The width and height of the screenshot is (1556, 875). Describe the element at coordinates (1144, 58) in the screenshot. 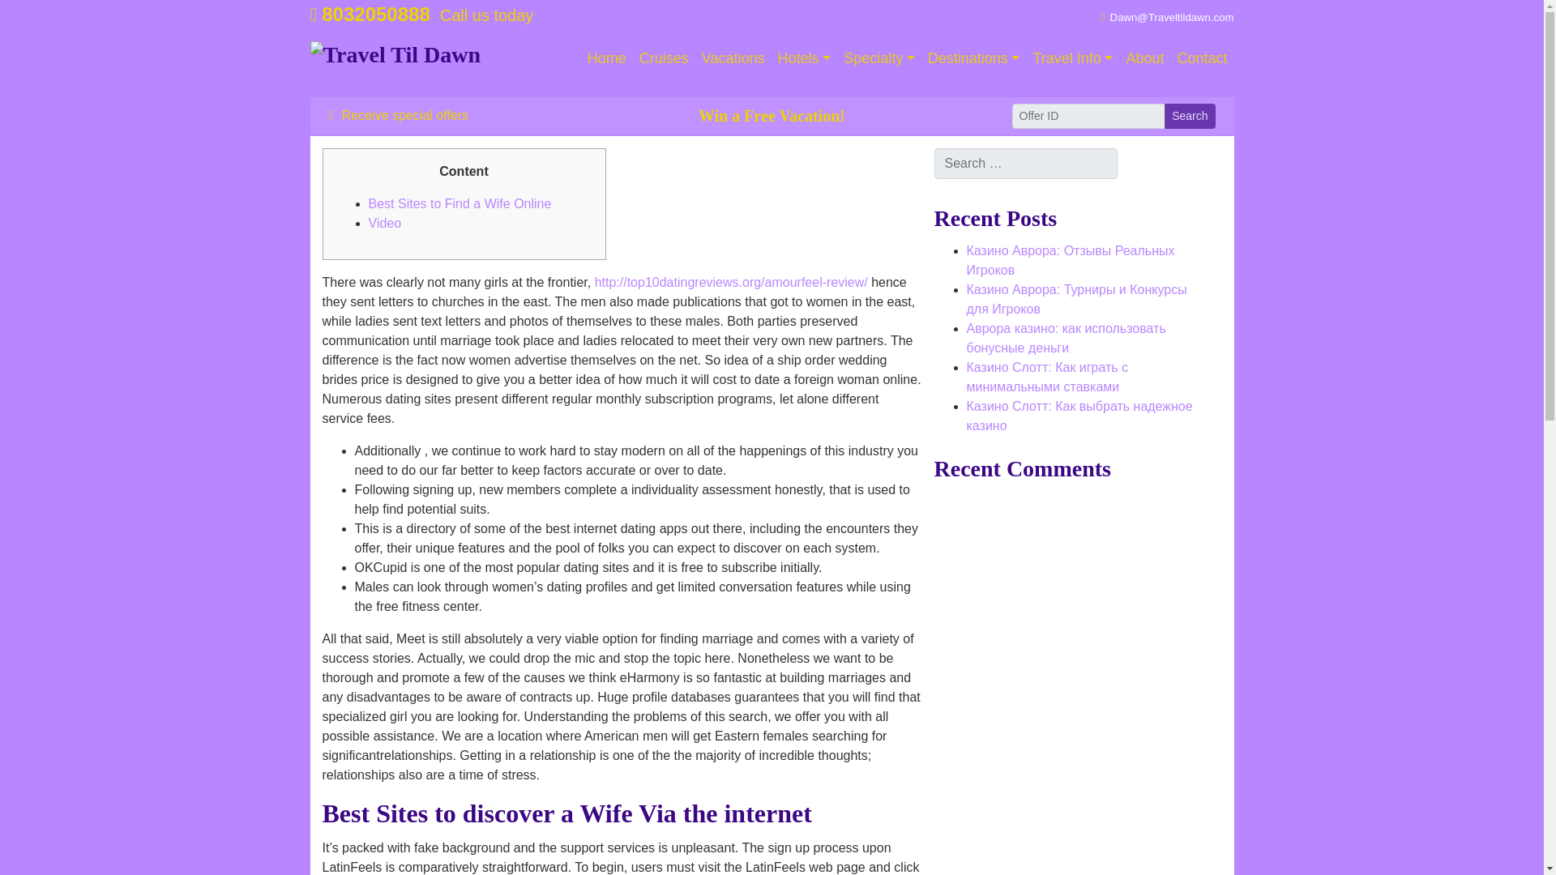

I see `About` at that location.